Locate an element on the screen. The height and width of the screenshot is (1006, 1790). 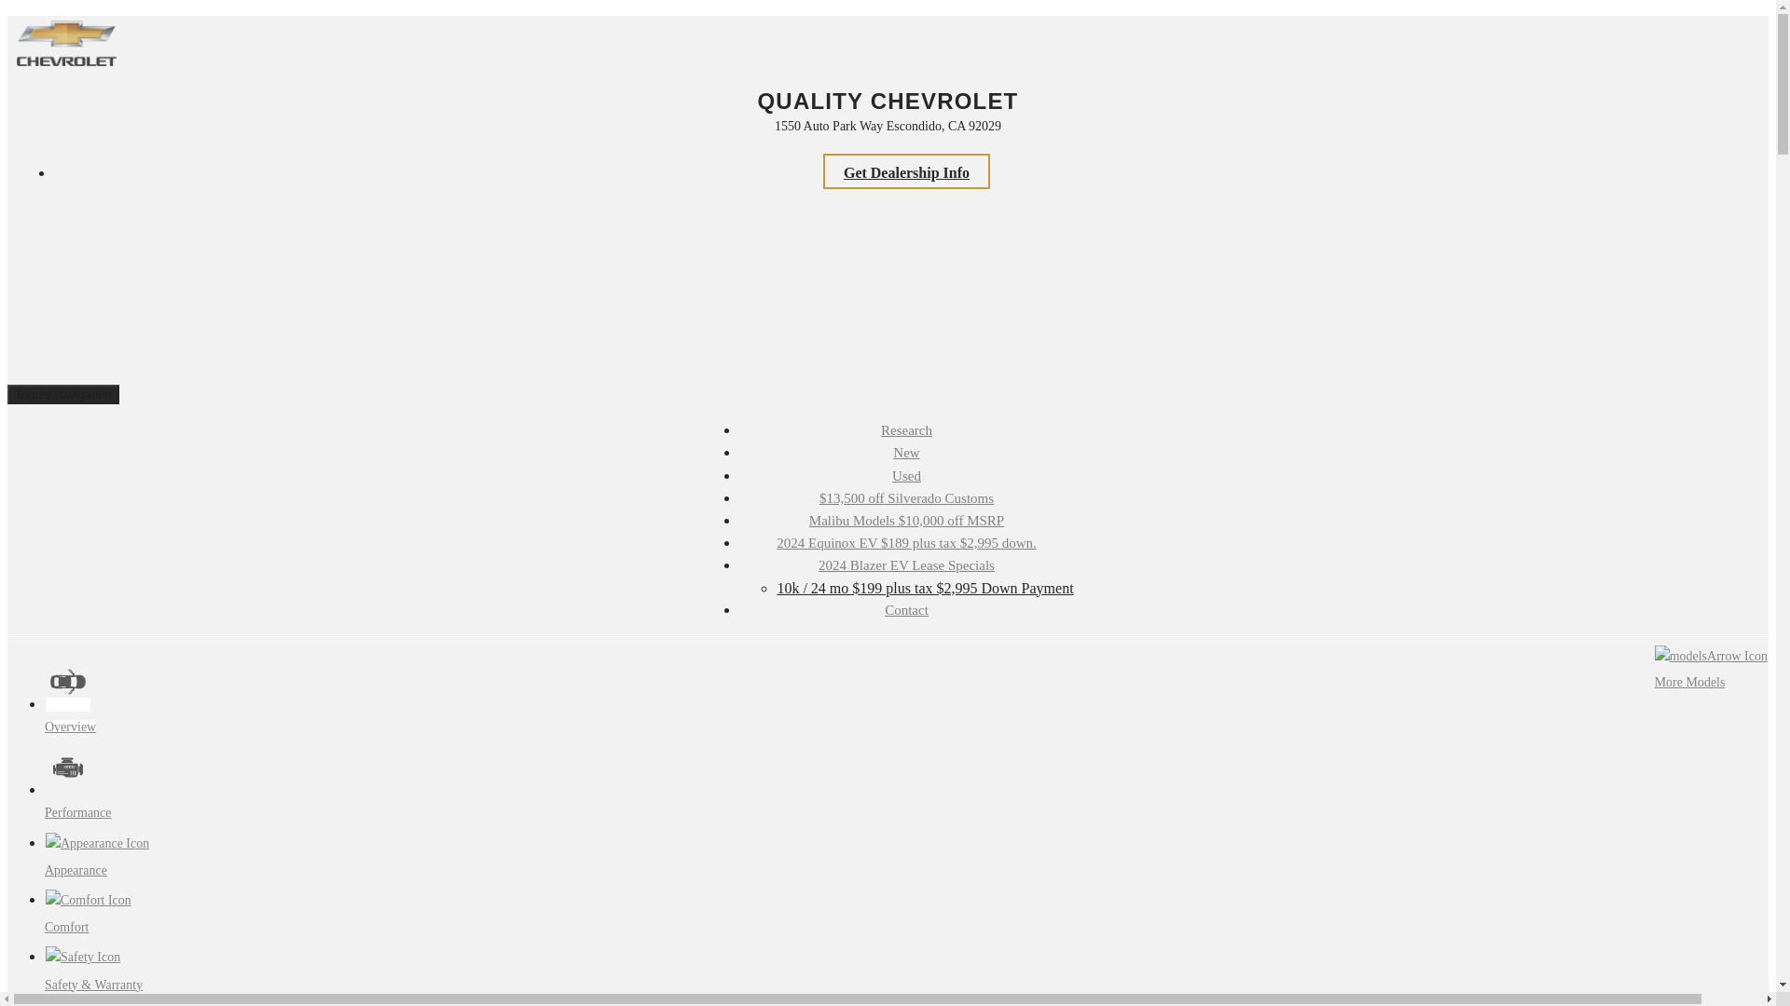
Appearance is located at coordinates (97, 857).